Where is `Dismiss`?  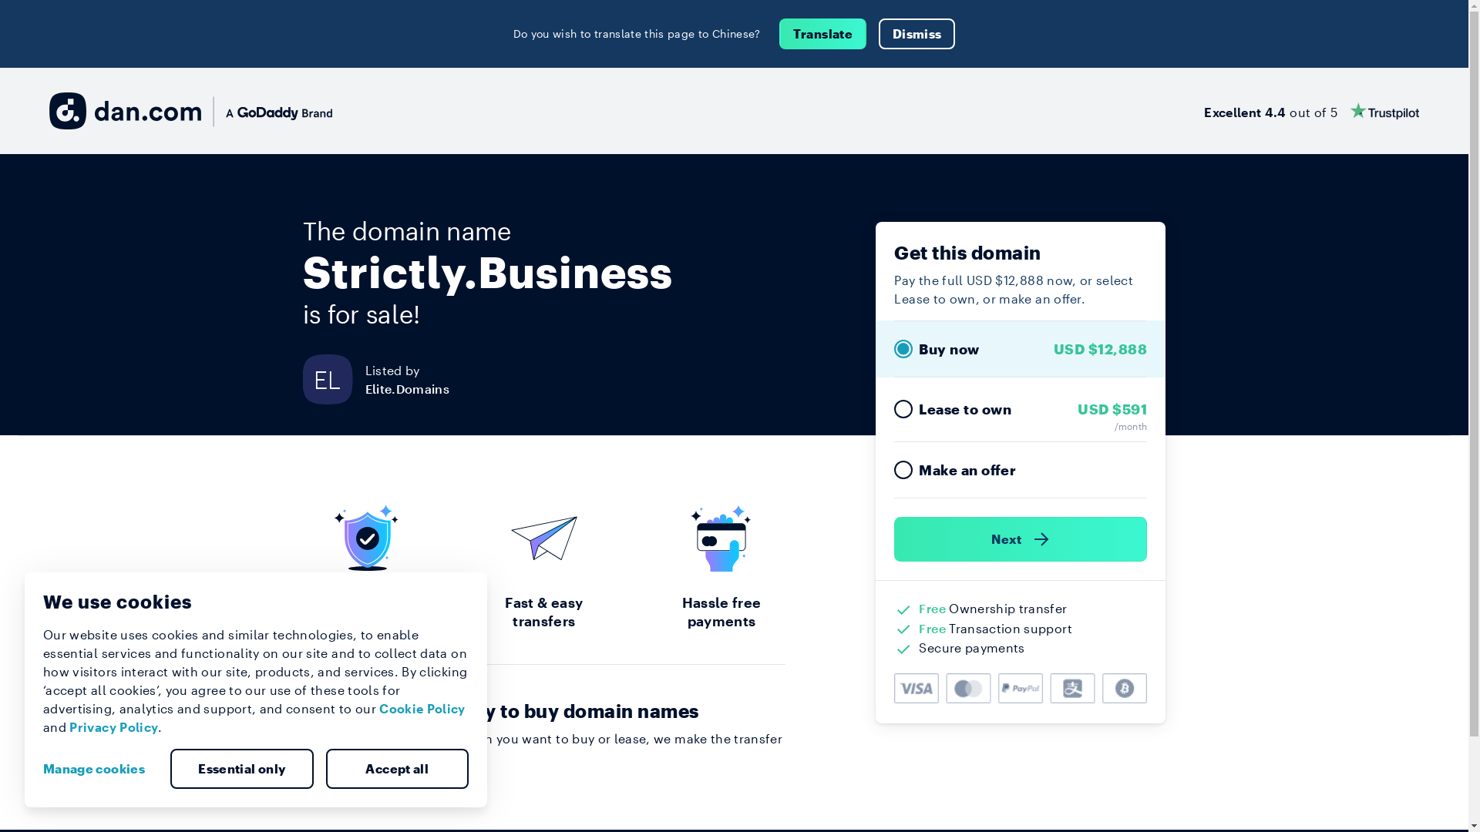
Dismiss is located at coordinates (917, 34).